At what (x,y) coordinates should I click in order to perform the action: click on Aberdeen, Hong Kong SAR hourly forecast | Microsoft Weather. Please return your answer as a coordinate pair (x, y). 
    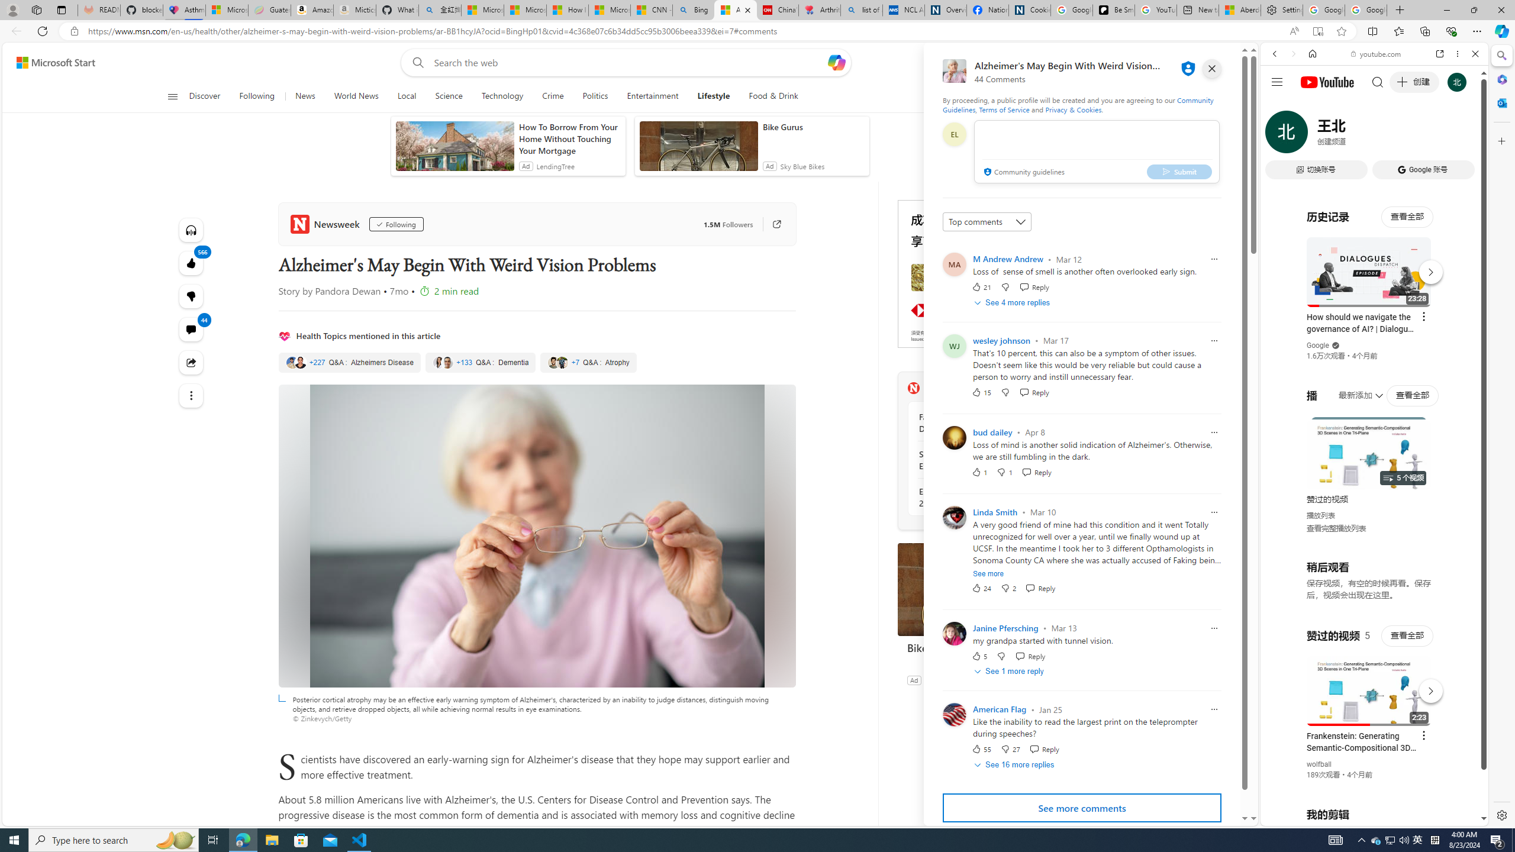
    Looking at the image, I should click on (1240, 10).